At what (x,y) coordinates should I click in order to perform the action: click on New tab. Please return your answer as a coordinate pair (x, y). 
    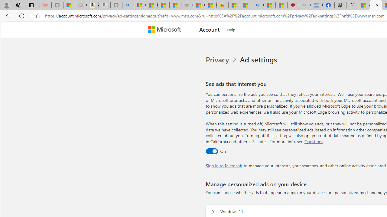
    Looking at the image, I should click on (352, 5).